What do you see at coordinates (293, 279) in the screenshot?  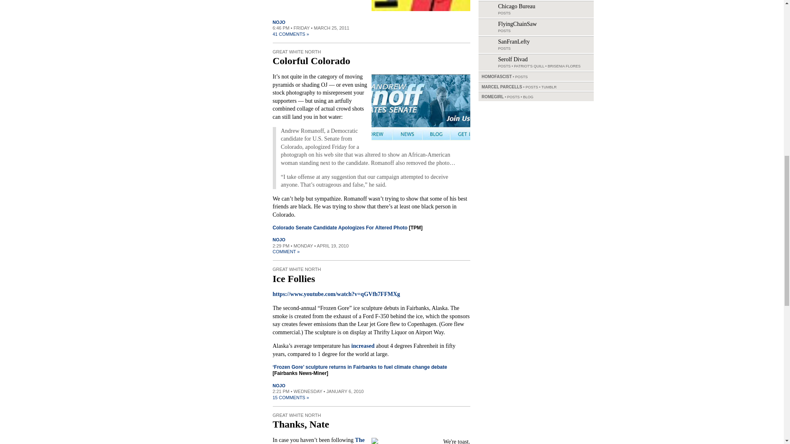 I see `Ice Follies` at bounding box center [293, 279].